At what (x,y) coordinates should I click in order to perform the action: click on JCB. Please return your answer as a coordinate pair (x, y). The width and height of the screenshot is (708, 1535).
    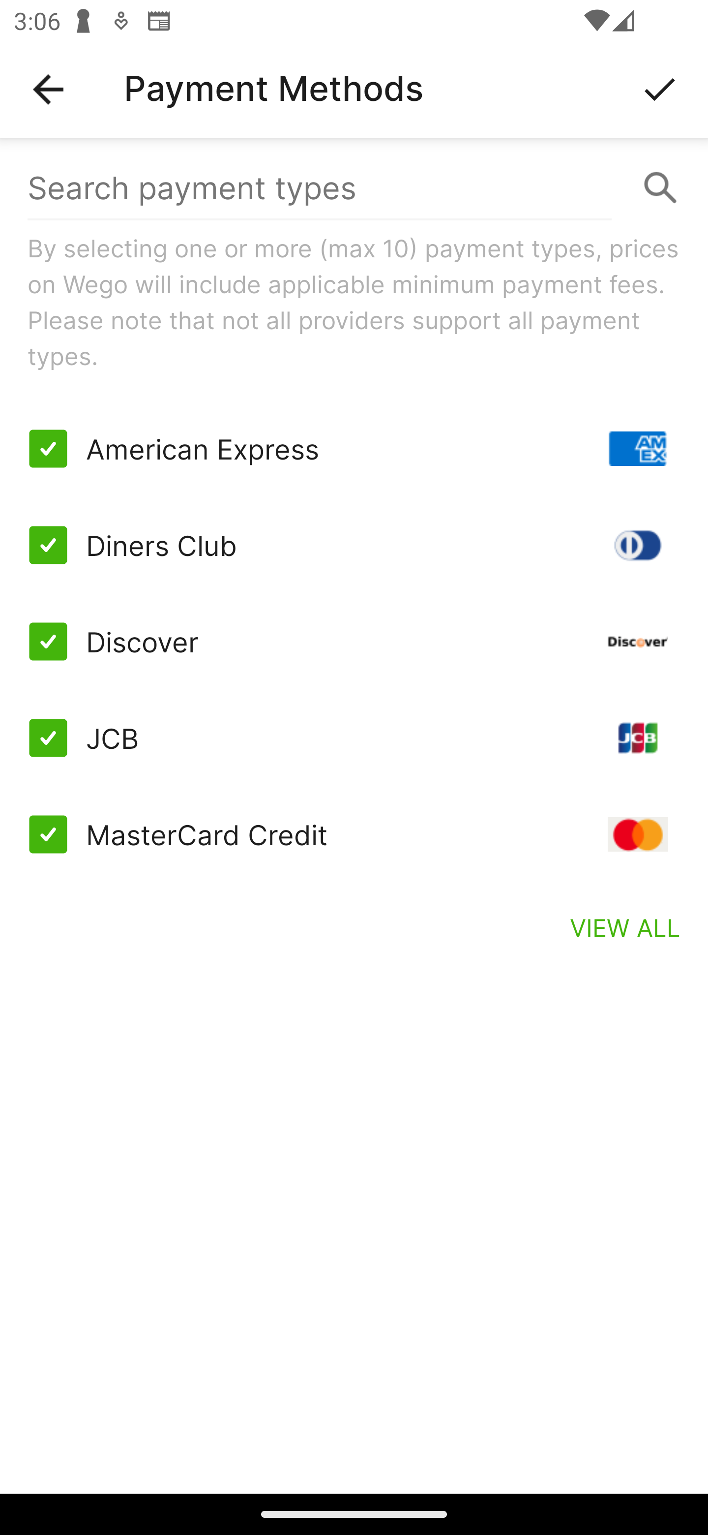
    Looking at the image, I should click on (354, 737).